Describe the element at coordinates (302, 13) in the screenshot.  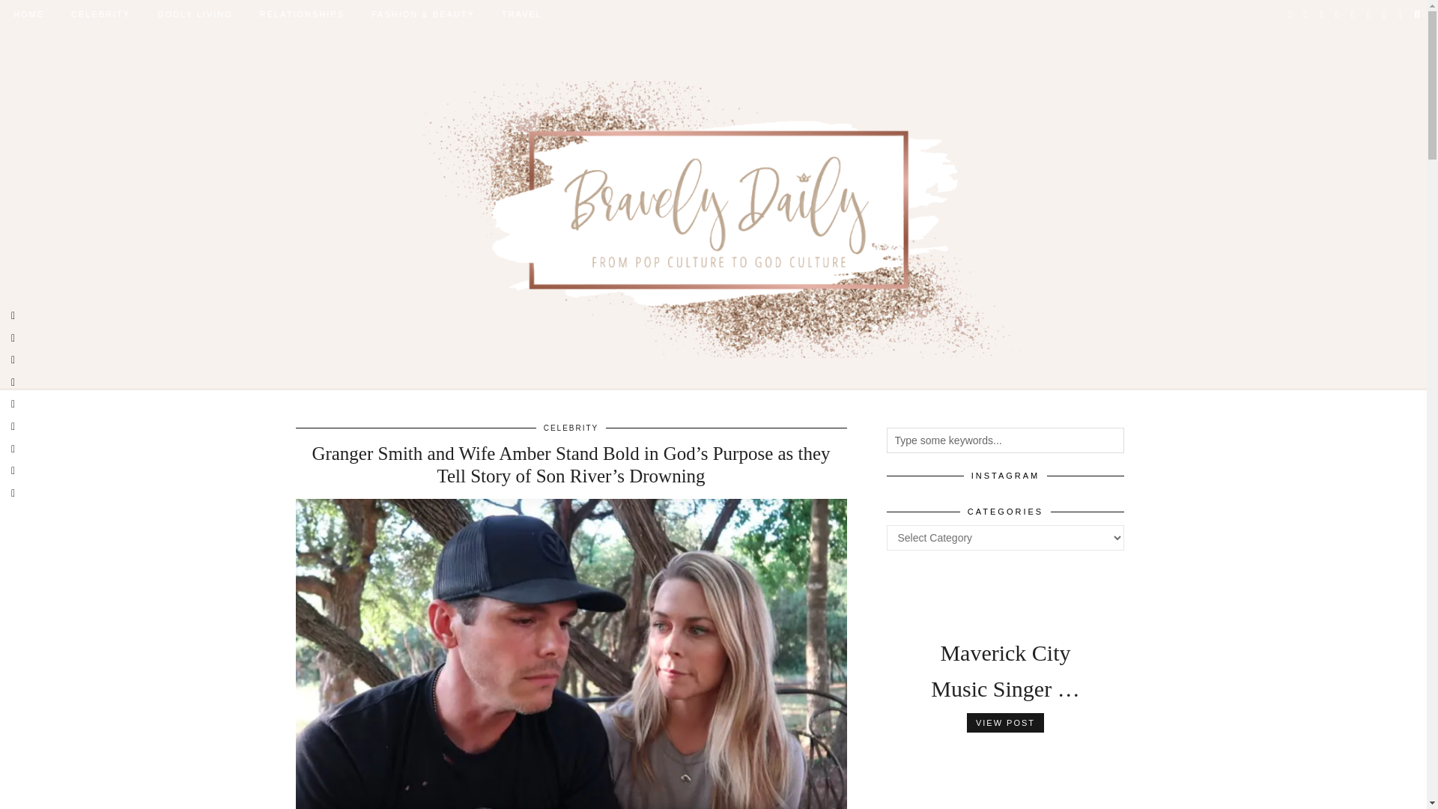
I see `RELATIONSHIPS` at that location.